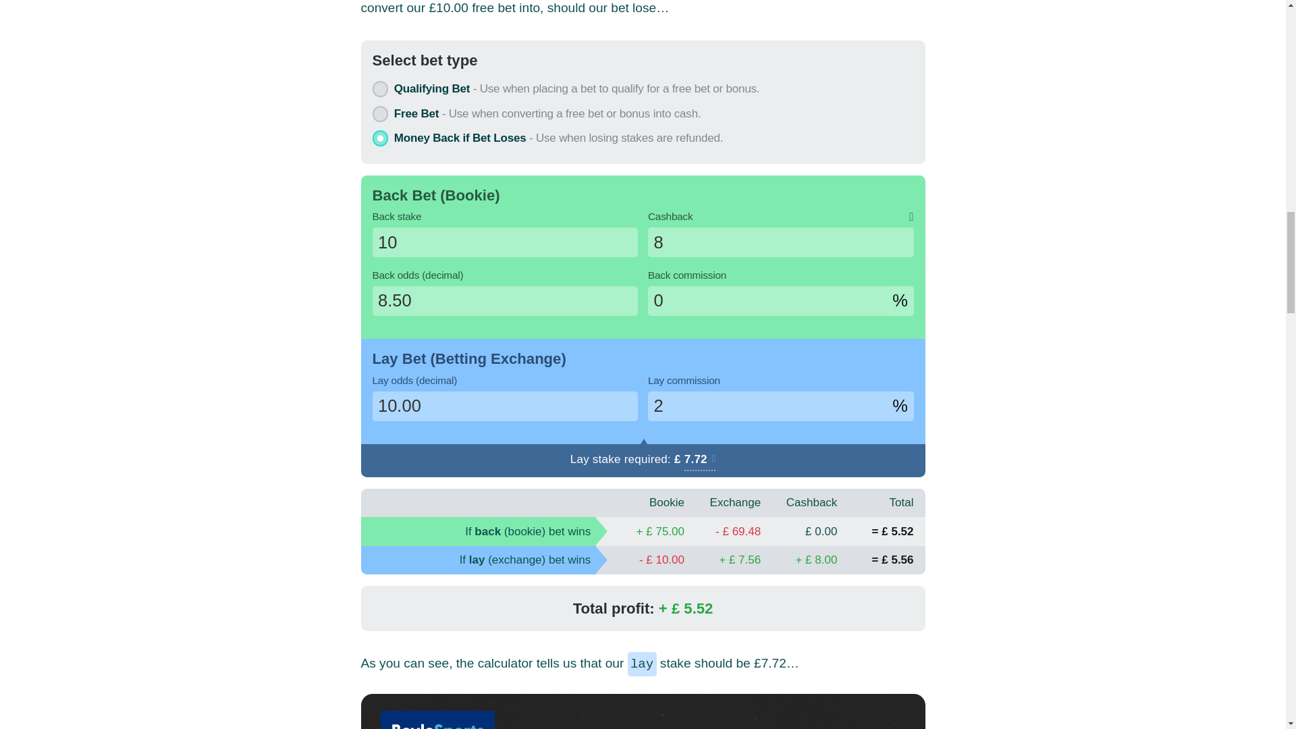 The height and width of the screenshot is (729, 1296). What do you see at coordinates (506, 242) in the screenshot?
I see `10` at bounding box center [506, 242].